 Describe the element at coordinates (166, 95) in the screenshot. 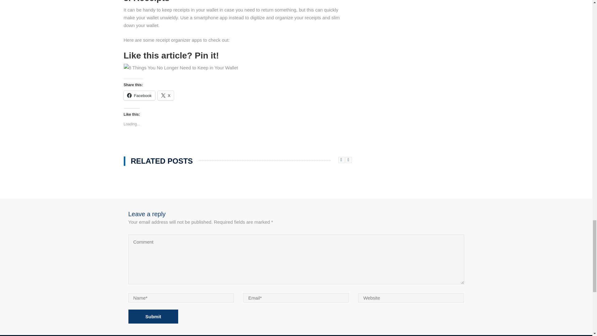

I see `Click to share on X` at that location.